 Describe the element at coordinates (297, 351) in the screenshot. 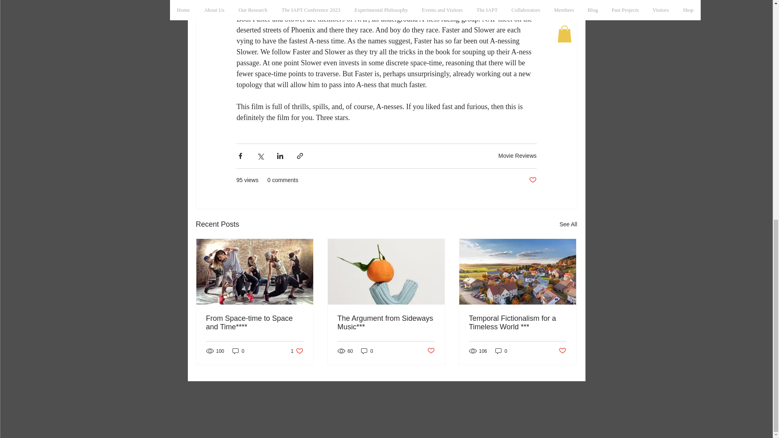

I see `0` at that location.